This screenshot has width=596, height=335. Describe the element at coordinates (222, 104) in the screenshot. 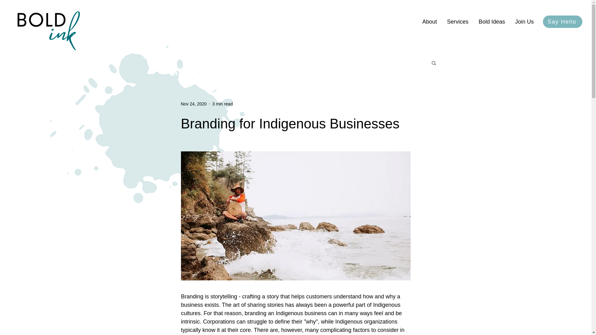

I see `3 min read` at that location.